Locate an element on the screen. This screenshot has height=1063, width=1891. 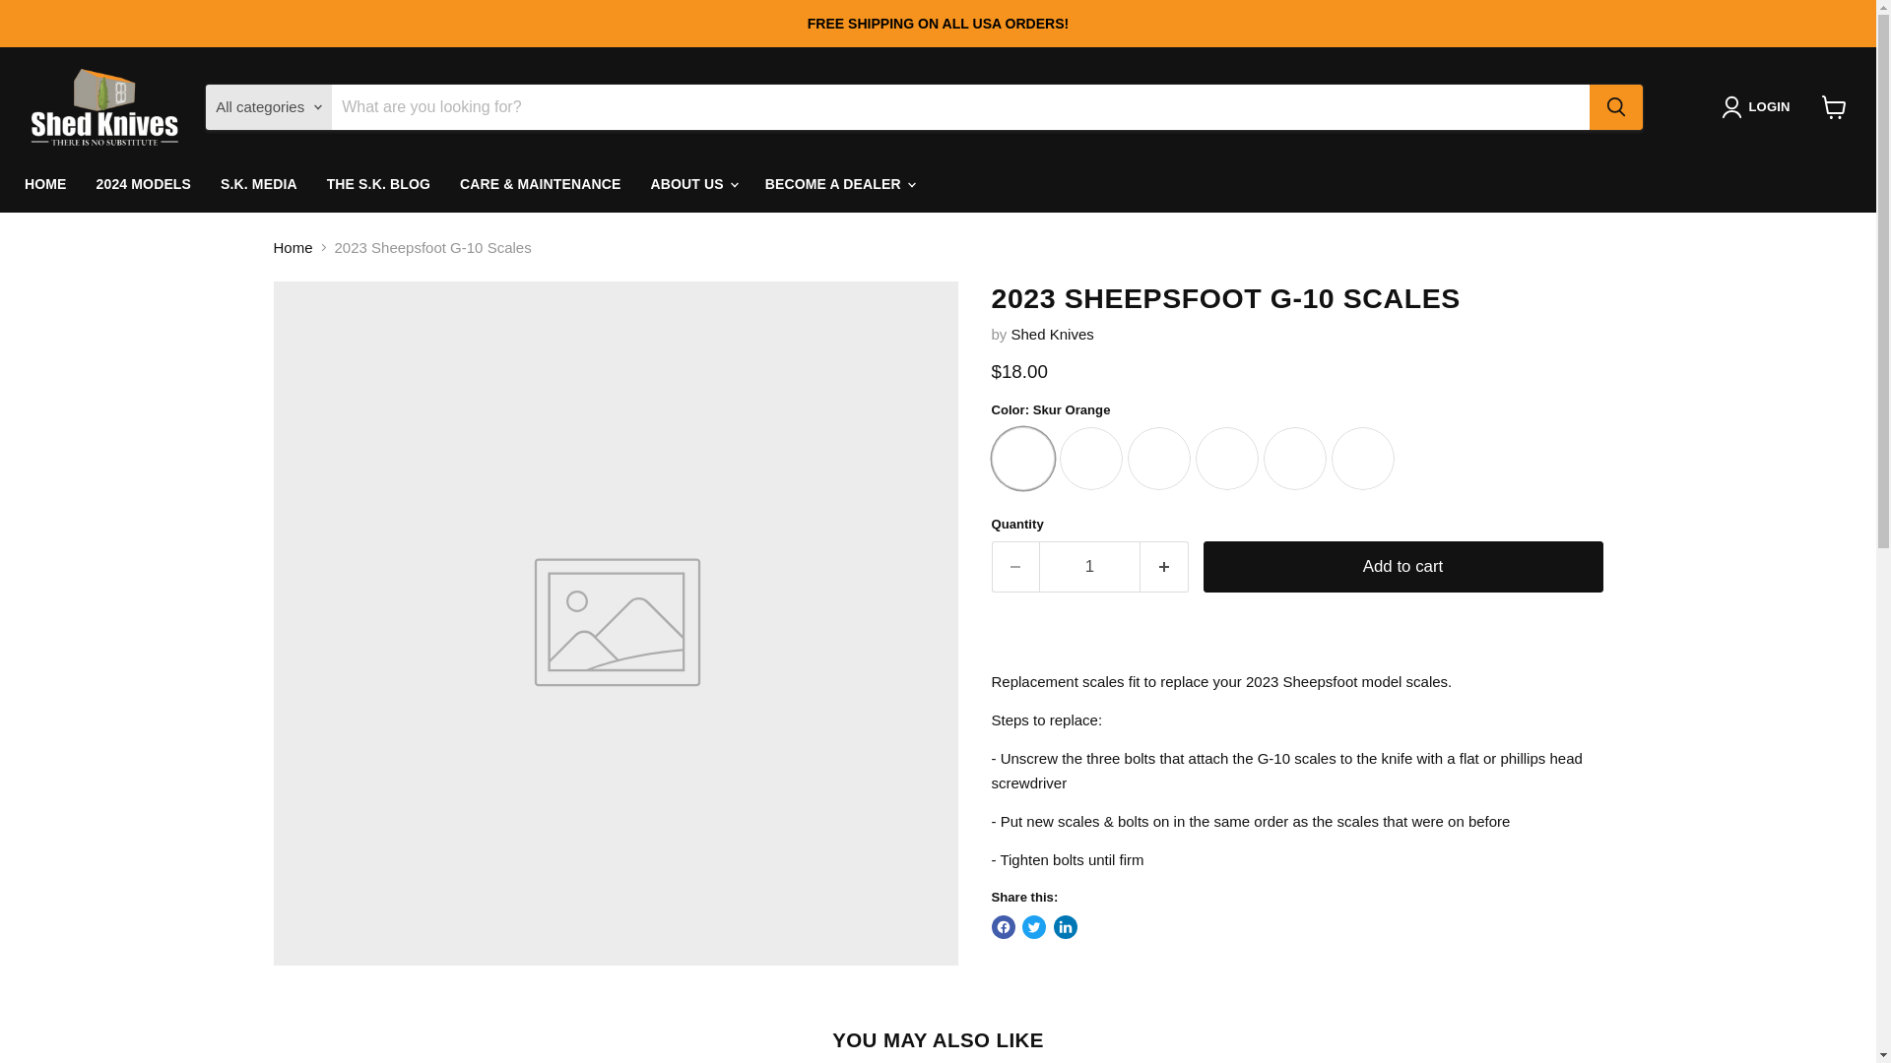
LOGIN is located at coordinates (1759, 106).